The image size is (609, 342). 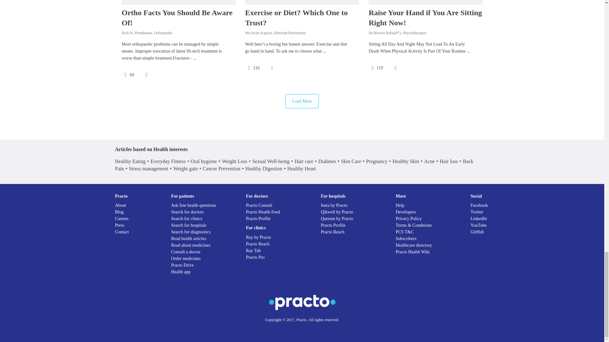 I want to click on Read Health Articles, so click(x=188, y=239).